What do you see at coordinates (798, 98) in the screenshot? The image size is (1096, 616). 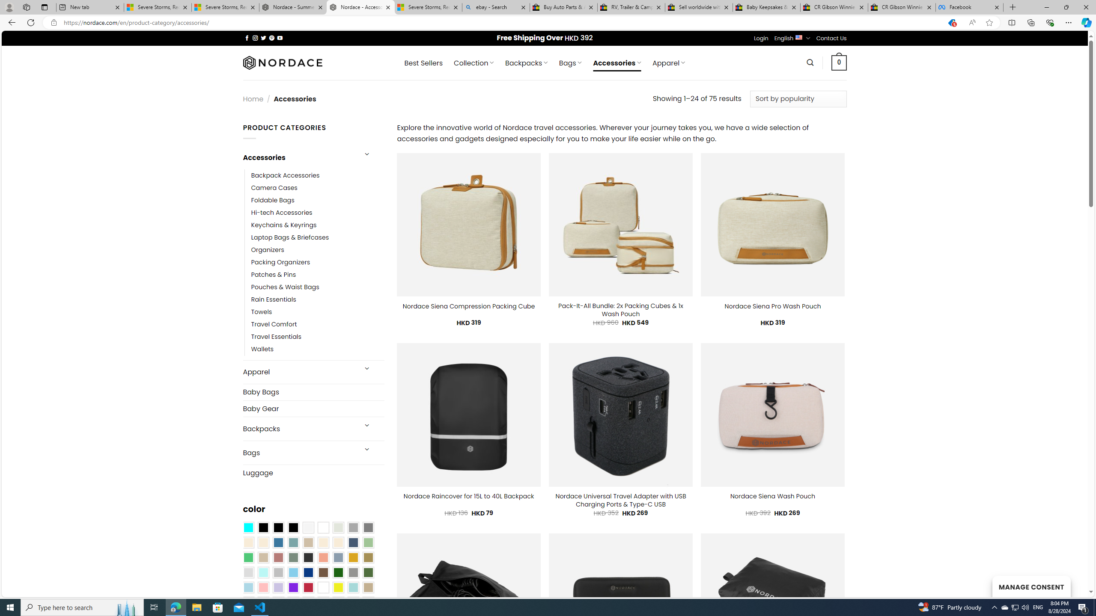 I see `Shop order` at bounding box center [798, 98].